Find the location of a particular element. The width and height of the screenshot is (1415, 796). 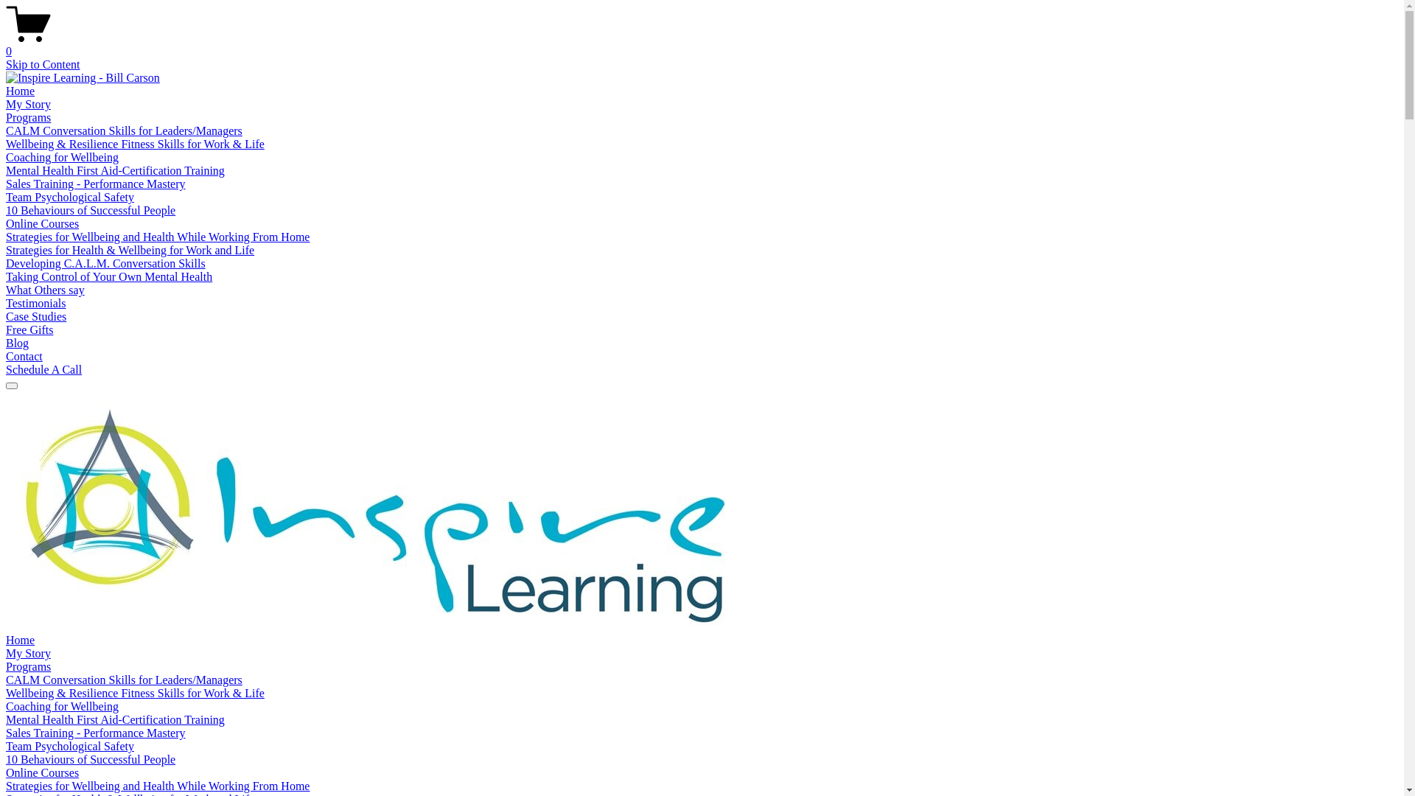

Online Courses is located at coordinates (43, 772).